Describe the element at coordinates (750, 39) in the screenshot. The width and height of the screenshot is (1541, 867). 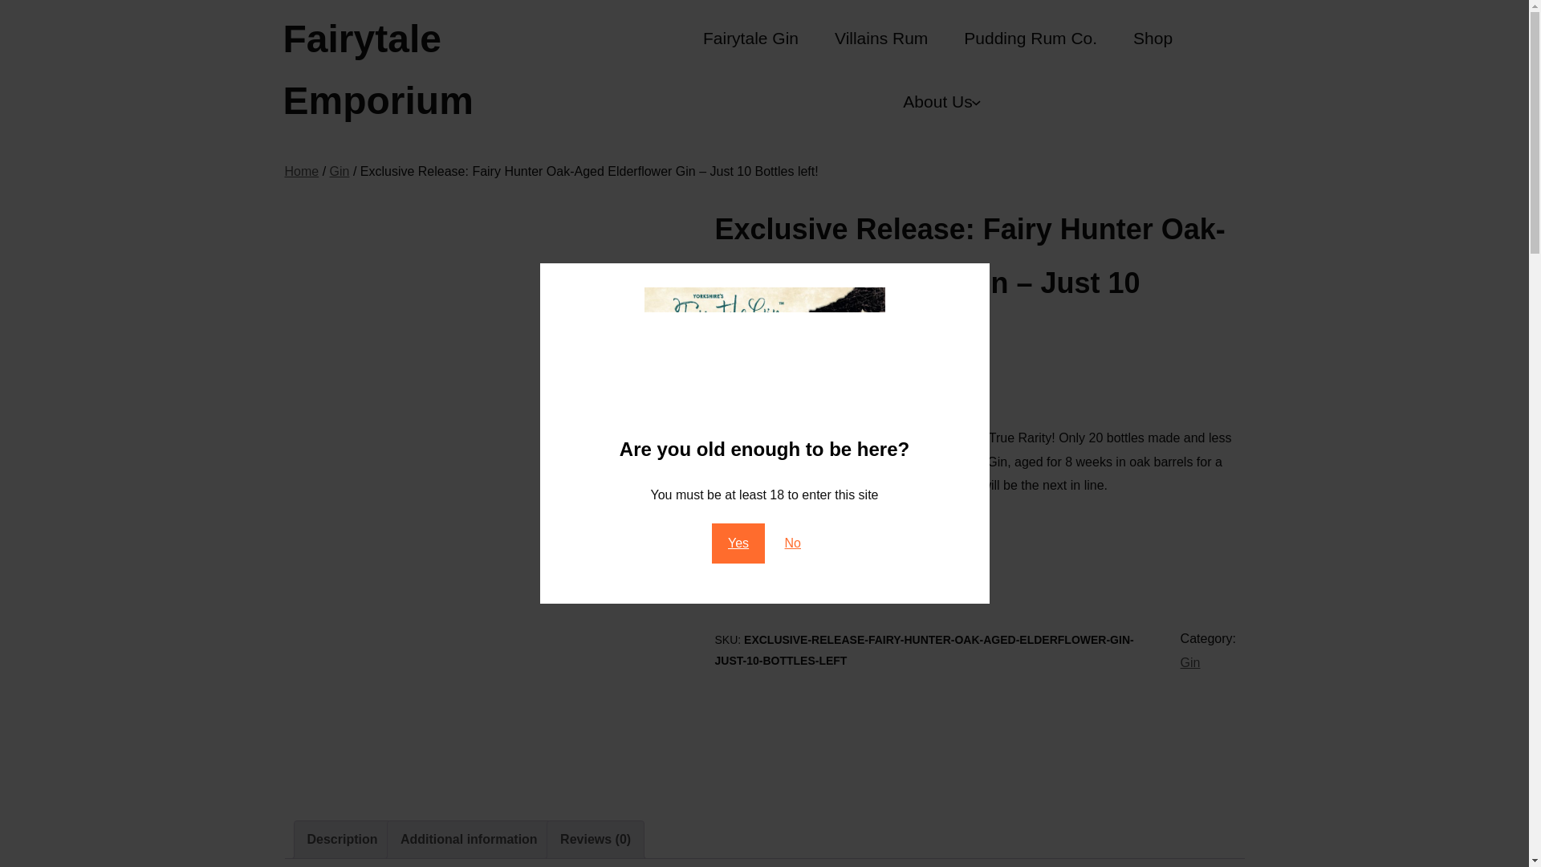
I see `Fairytale Gin` at that location.